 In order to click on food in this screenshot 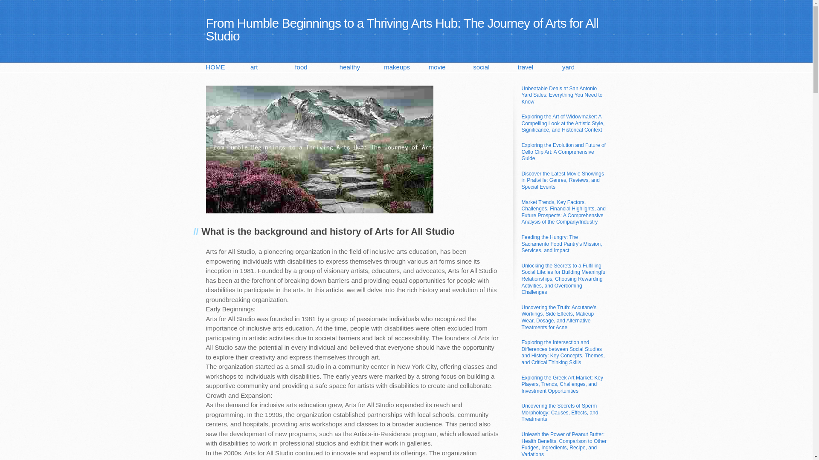, I will do `click(317, 67)`.